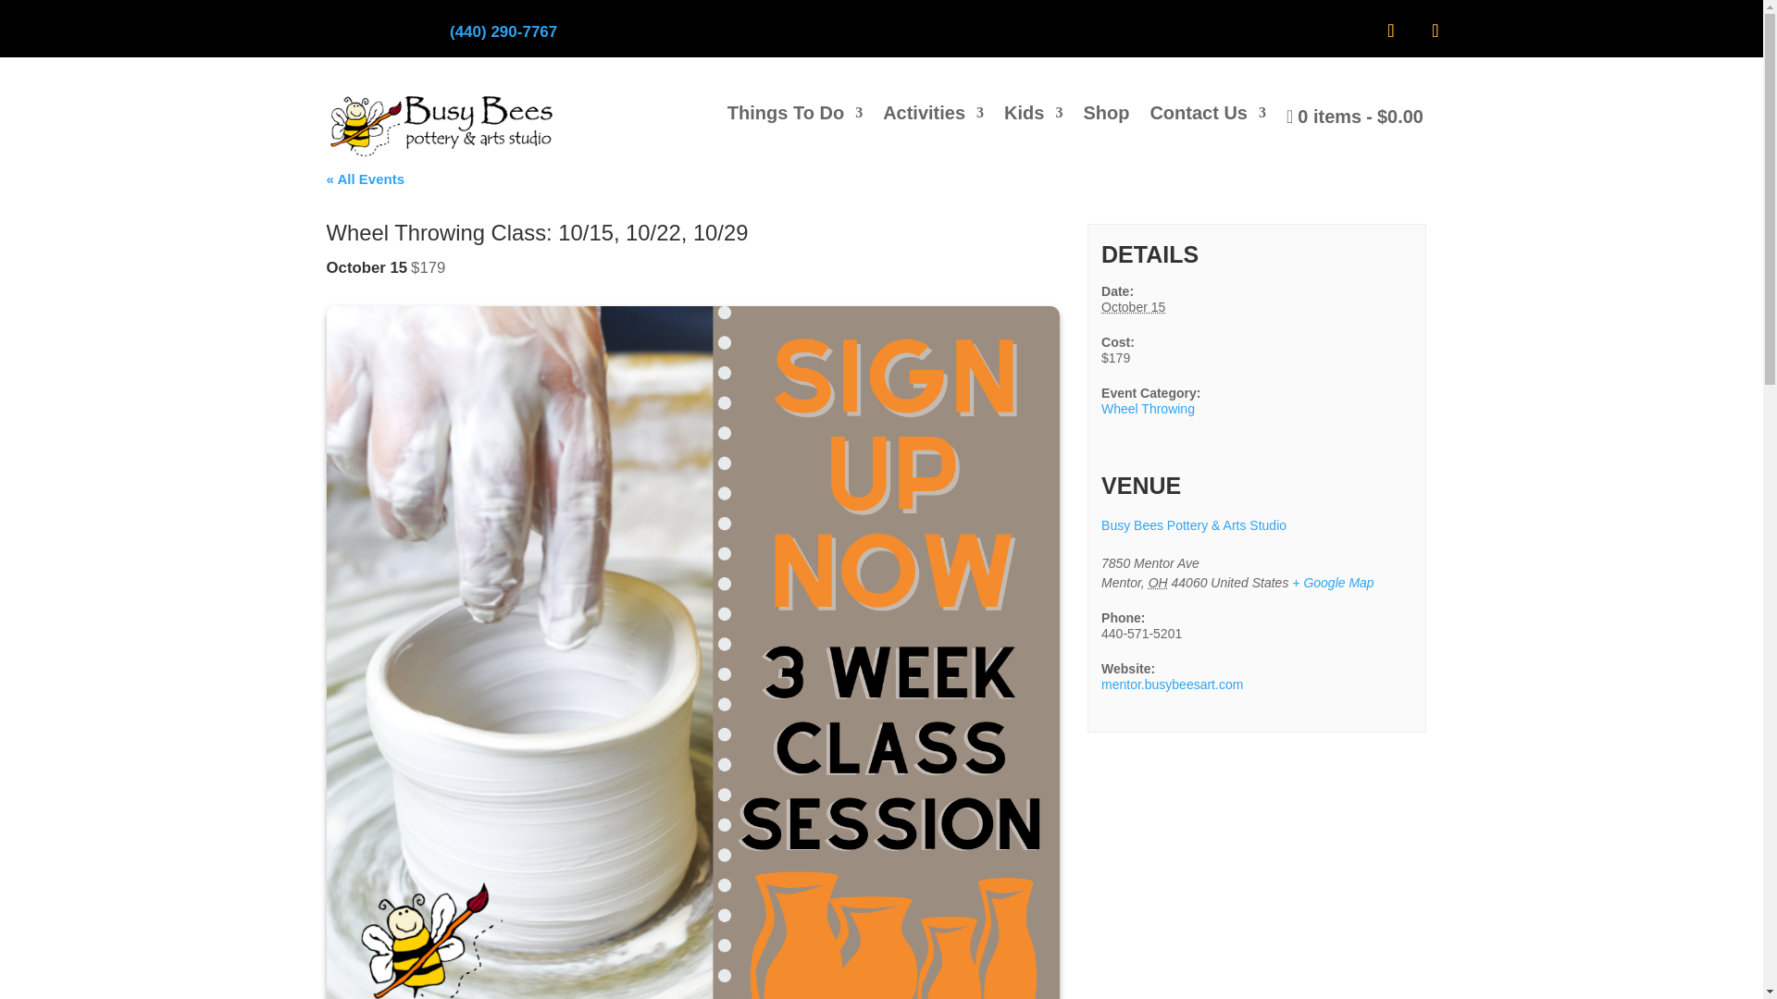  I want to click on Activities, so click(933, 120).